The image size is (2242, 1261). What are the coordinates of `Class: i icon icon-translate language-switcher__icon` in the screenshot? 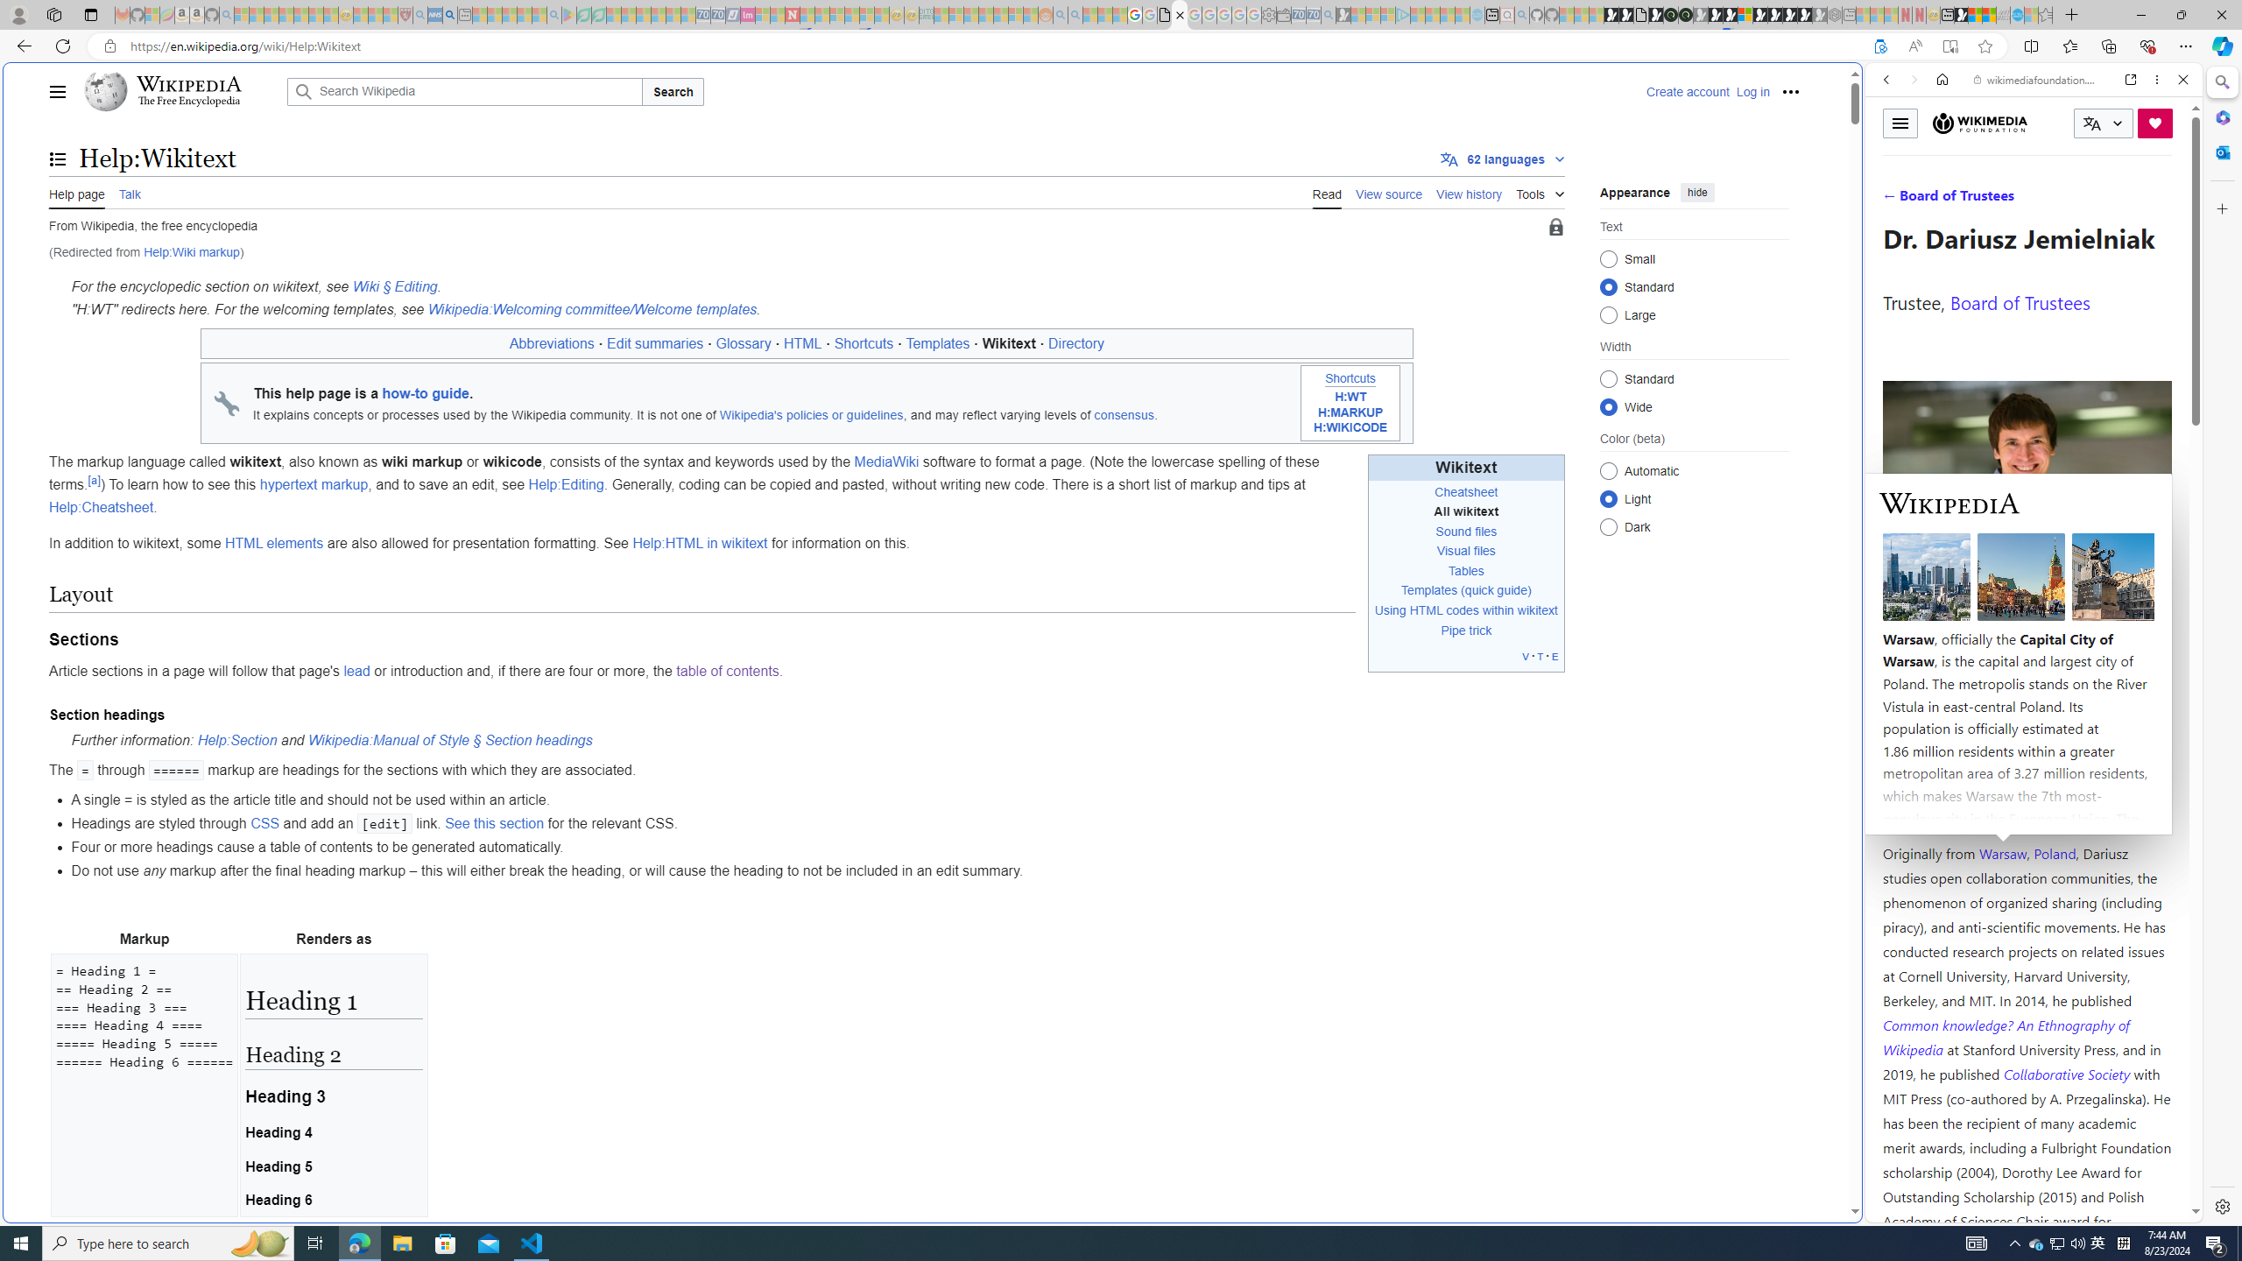 It's located at (2091, 124).